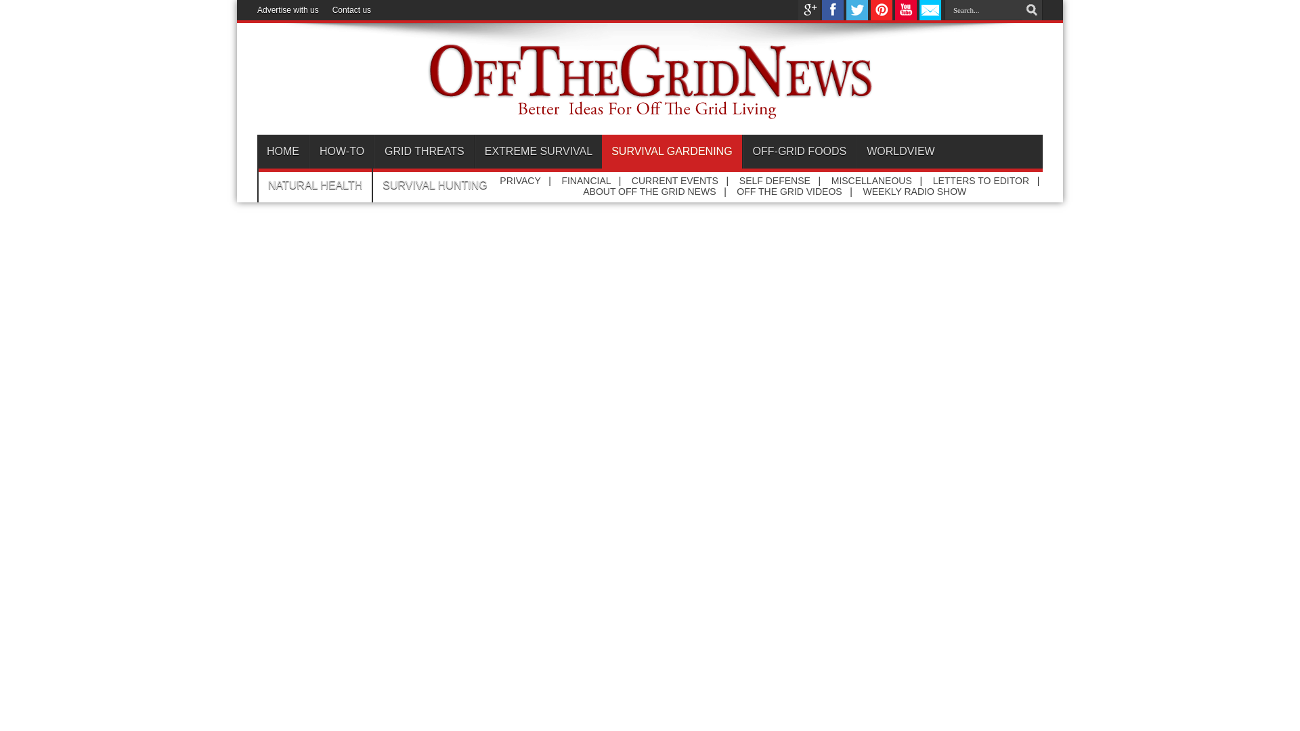 The image size is (1300, 731). I want to click on Advertise with us, so click(288, 10).